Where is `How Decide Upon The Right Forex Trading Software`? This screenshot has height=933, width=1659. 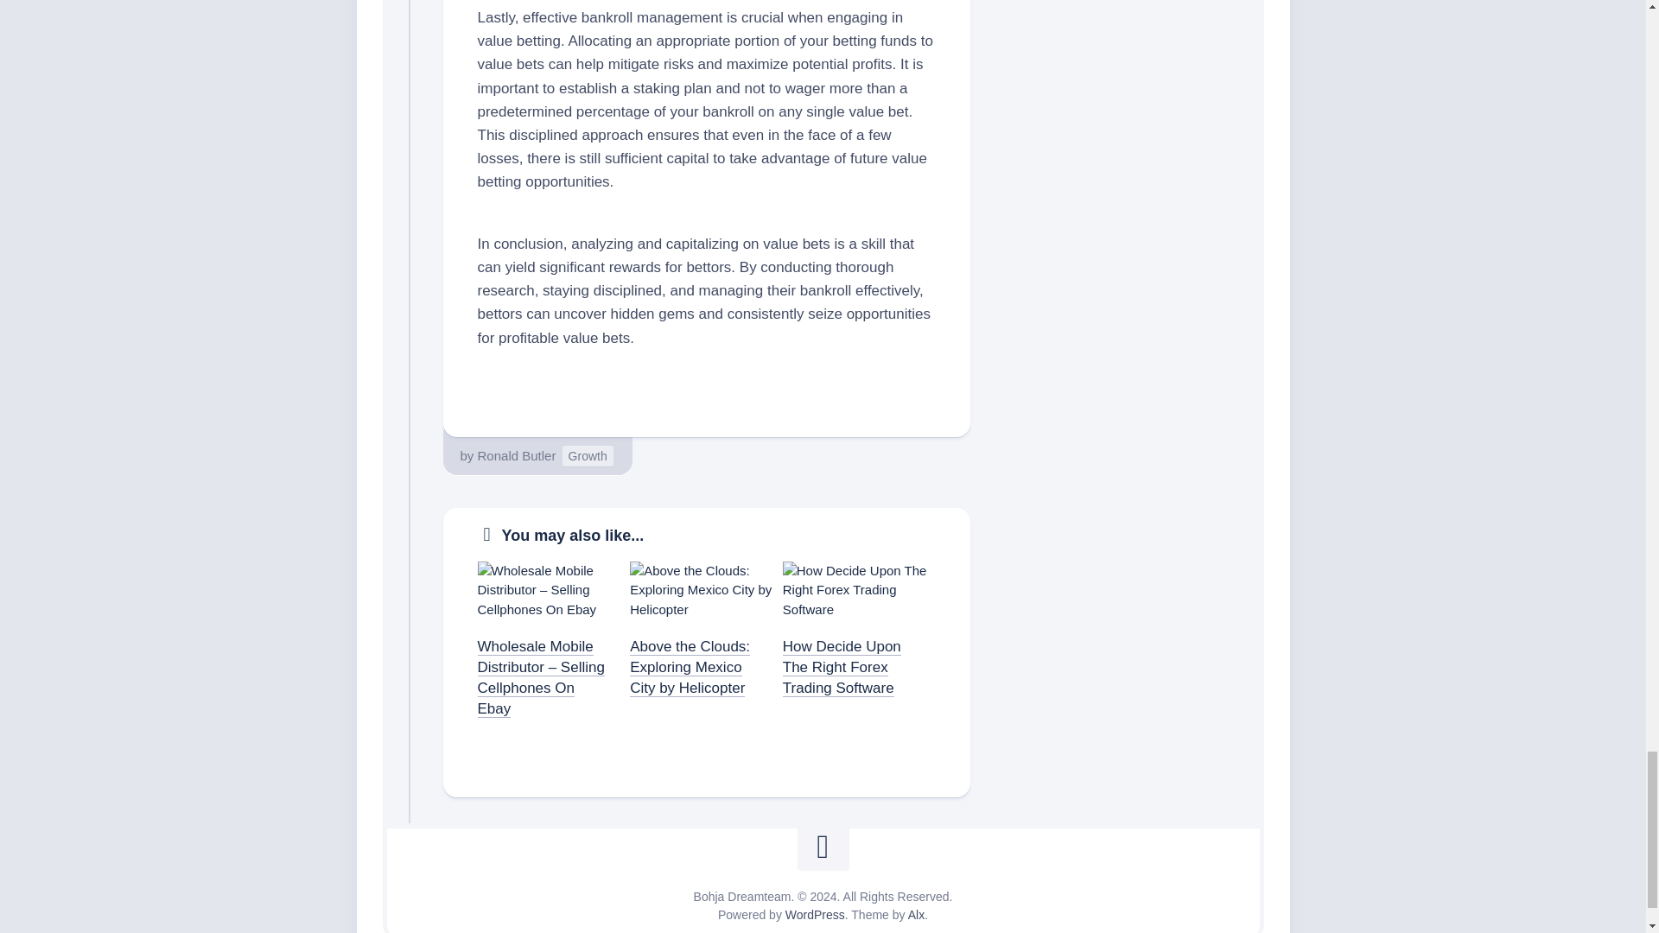 How Decide Upon The Right Forex Trading Software is located at coordinates (842, 667).